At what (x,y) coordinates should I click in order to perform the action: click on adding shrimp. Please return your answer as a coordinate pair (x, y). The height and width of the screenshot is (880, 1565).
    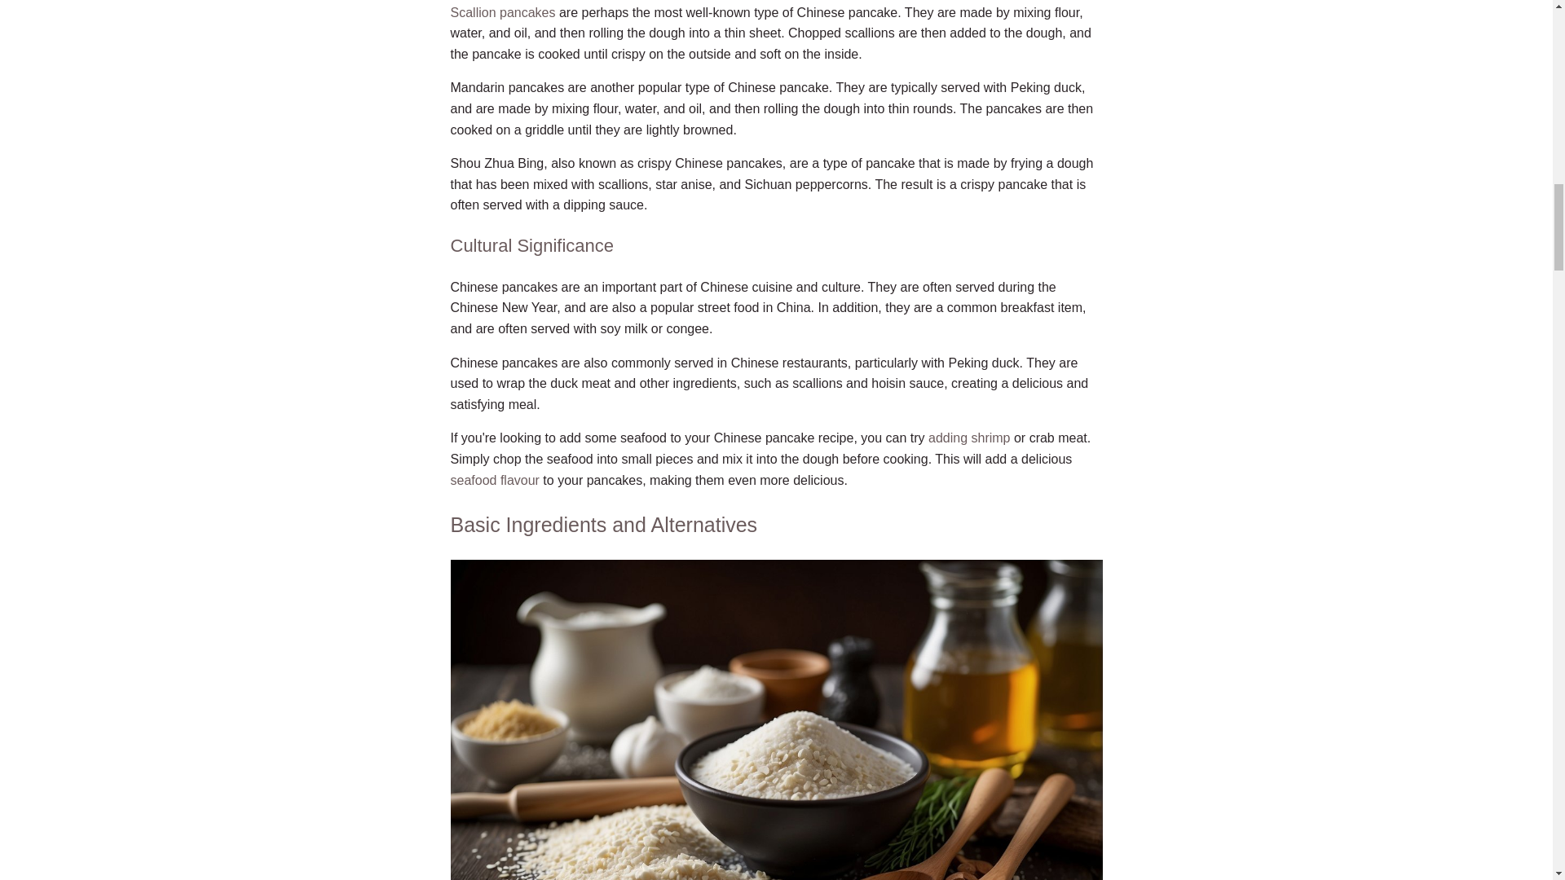
    Looking at the image, I should click on (969, 438).